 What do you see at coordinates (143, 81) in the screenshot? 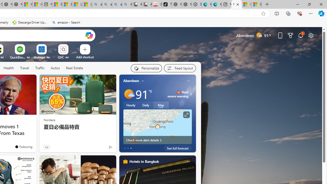
I see `My location` at bounding box center [143, 81].